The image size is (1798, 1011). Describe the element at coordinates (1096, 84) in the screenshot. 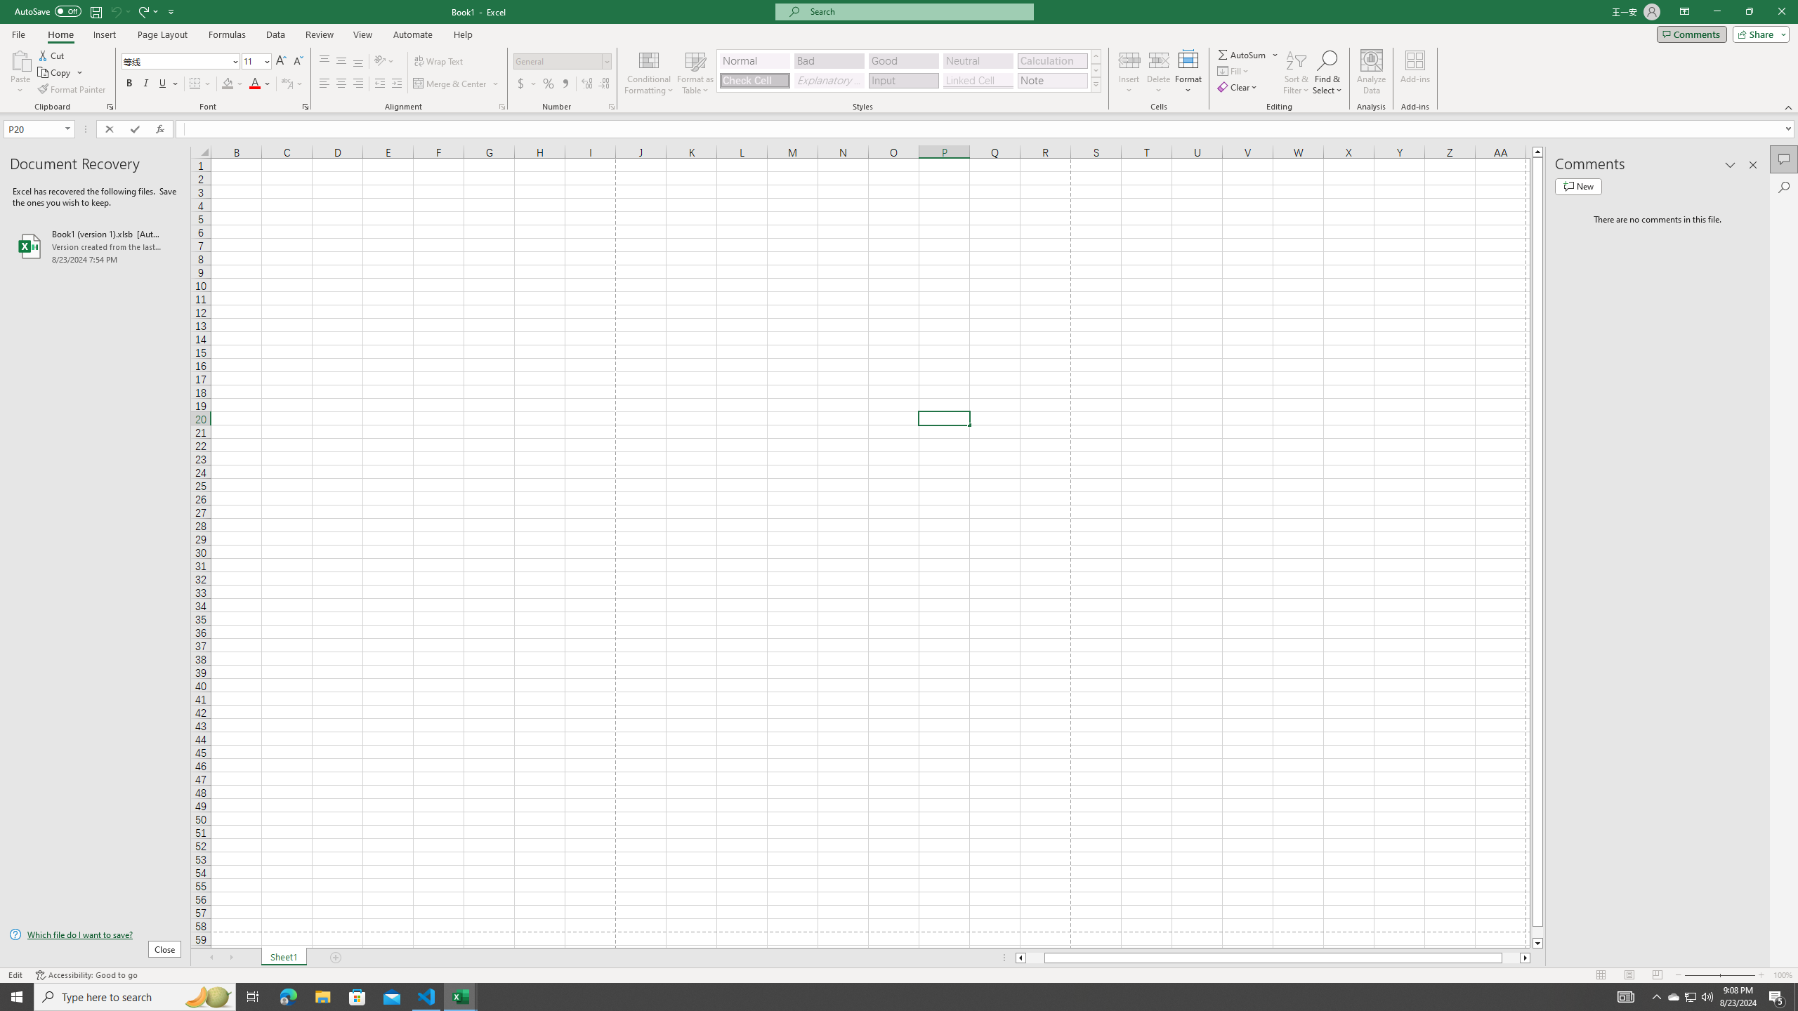

I see `Cell Styles` at that location.